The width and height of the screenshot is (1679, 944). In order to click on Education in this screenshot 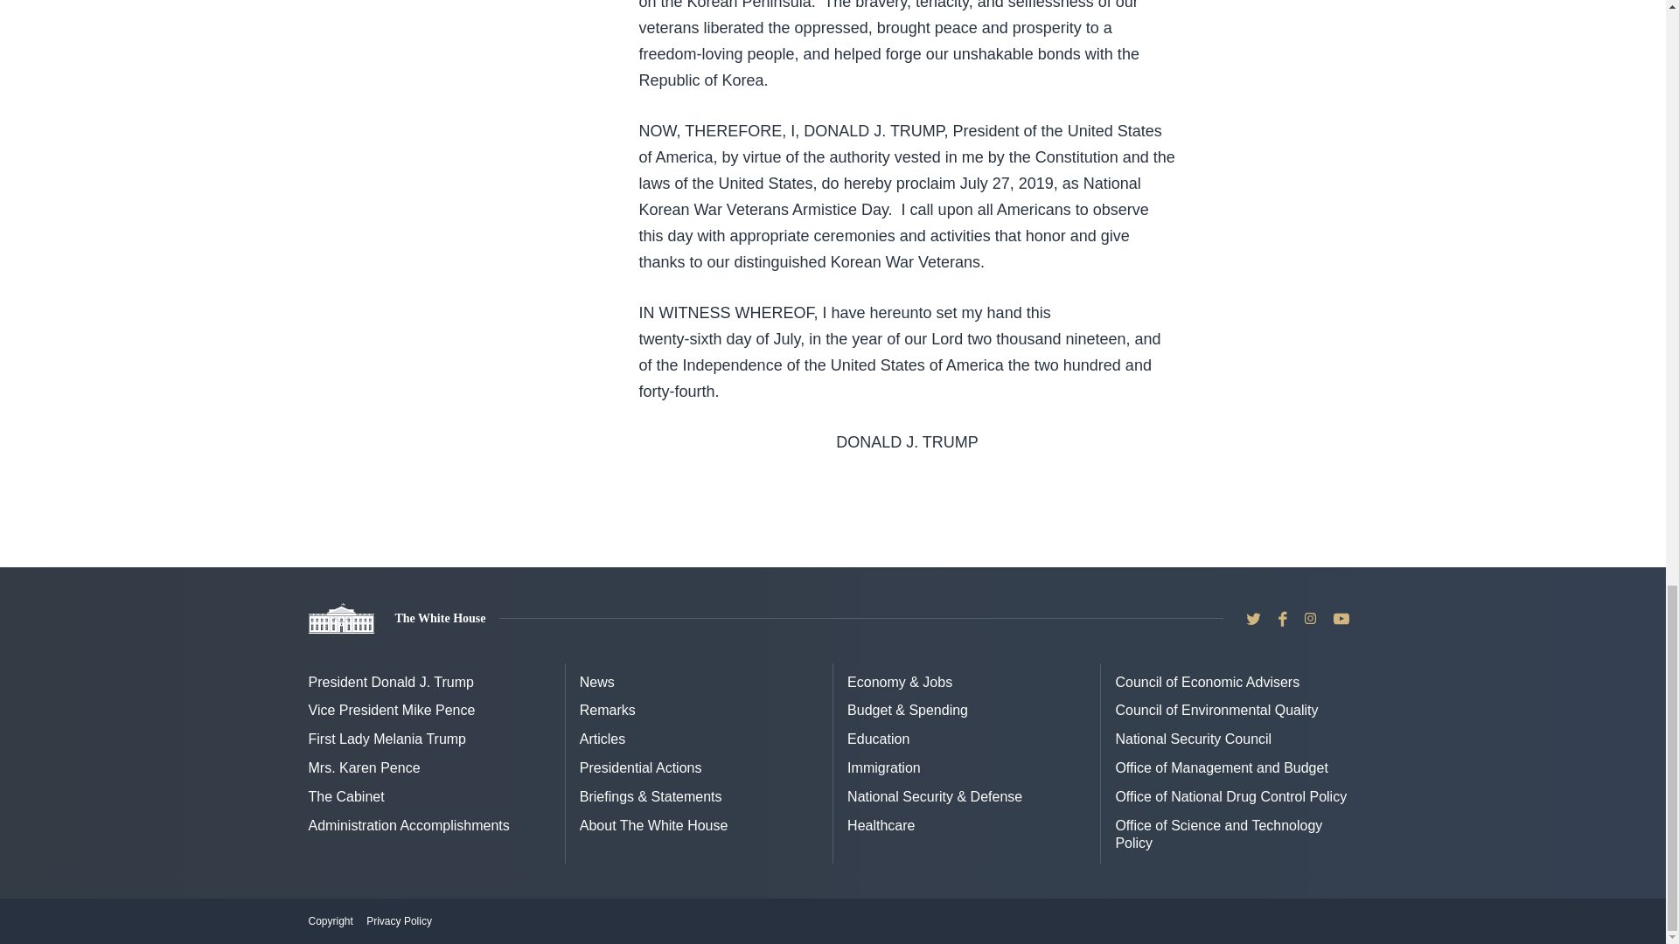, I will do `click(878, 739)`.